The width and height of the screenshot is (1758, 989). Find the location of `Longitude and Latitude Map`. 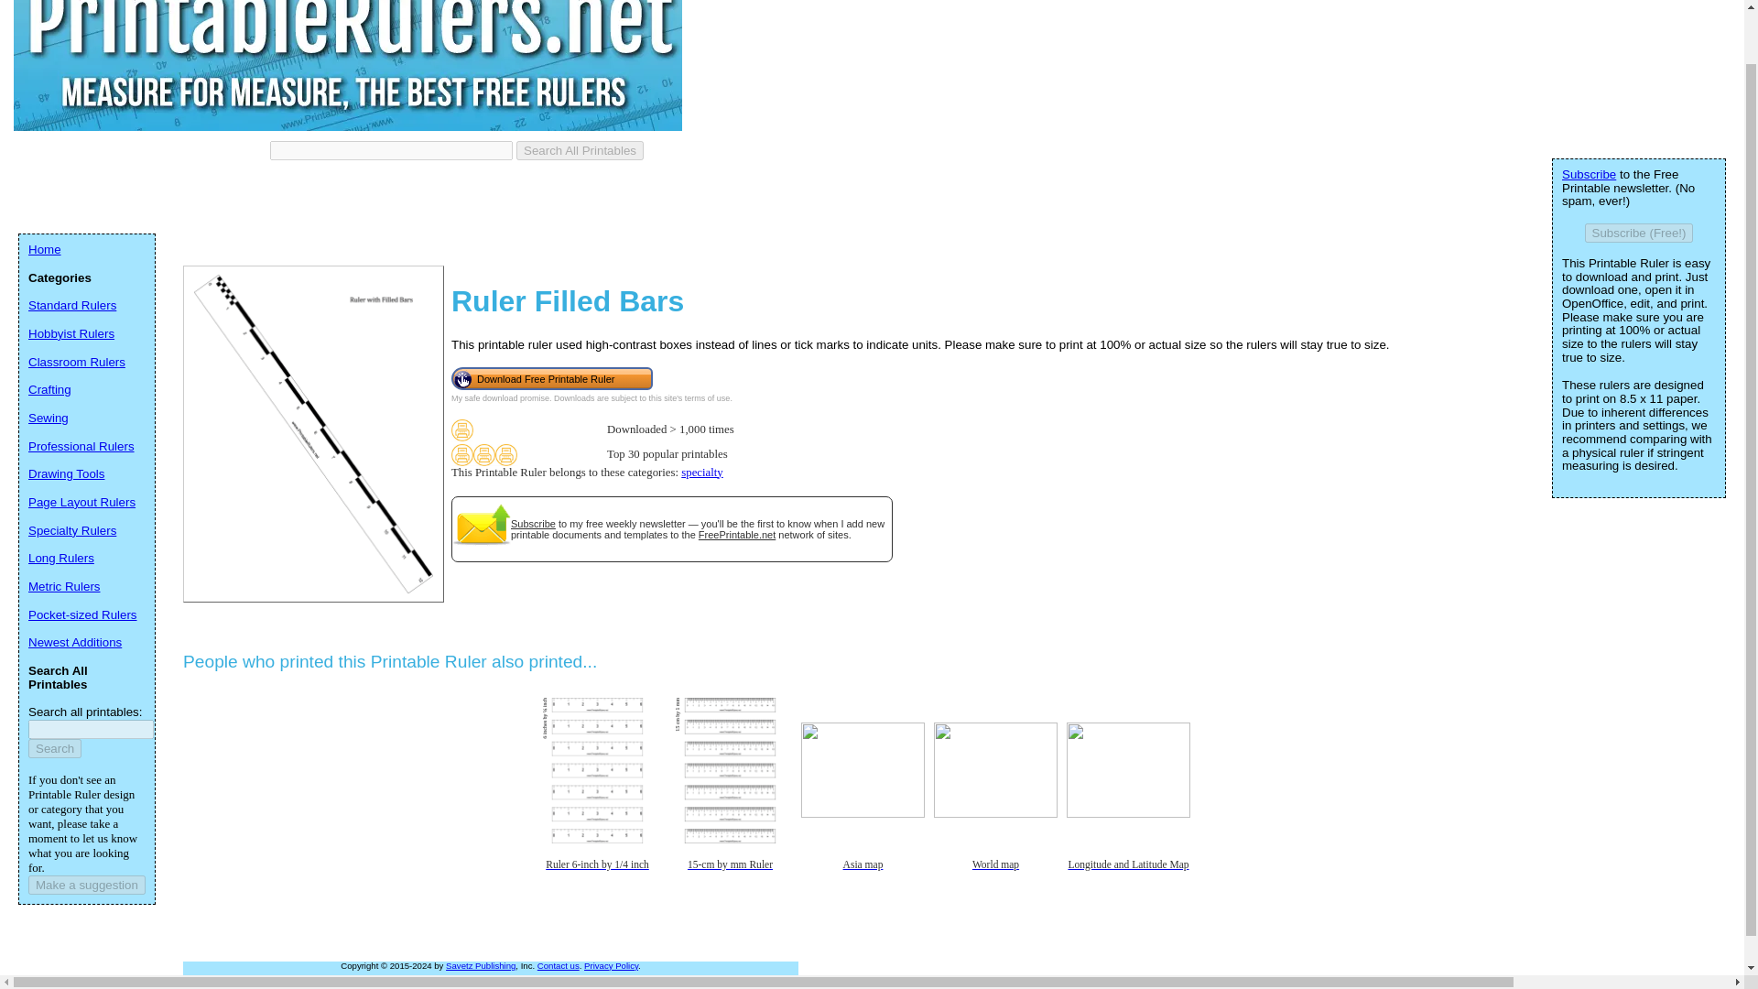

Longitude and Latitude Map is located at coordinates (1128, 878).